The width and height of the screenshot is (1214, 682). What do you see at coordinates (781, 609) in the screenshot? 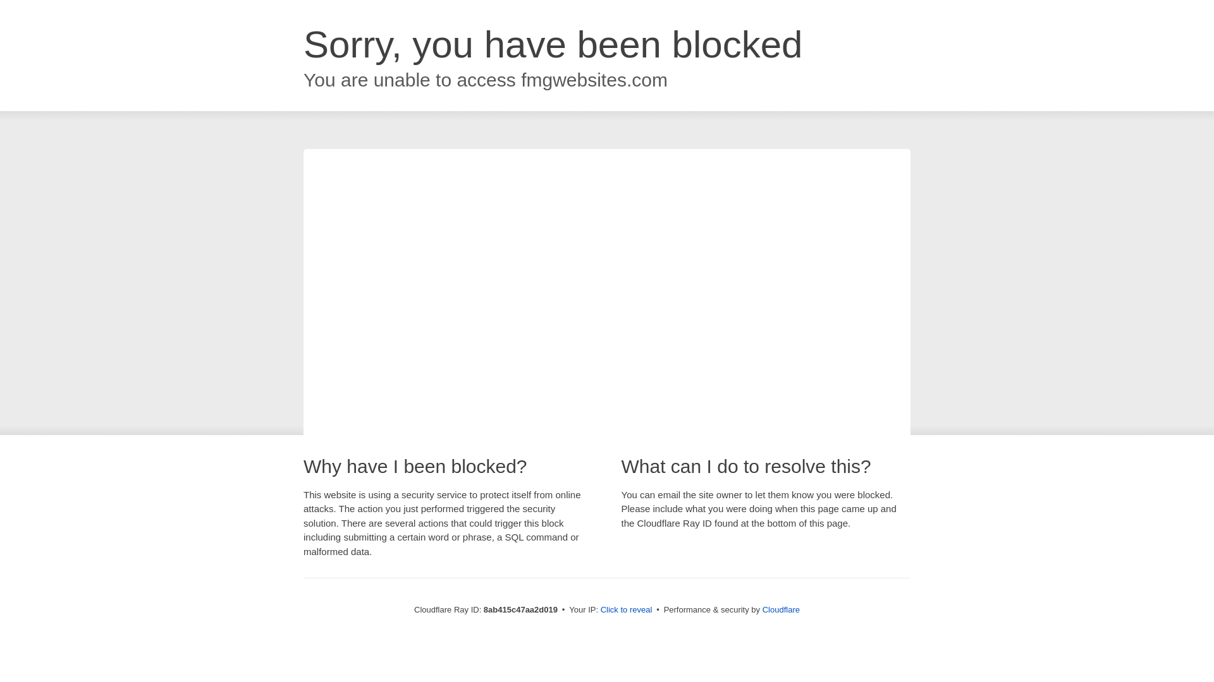
I see `Cloudflare` at bounding box center [781, 609].